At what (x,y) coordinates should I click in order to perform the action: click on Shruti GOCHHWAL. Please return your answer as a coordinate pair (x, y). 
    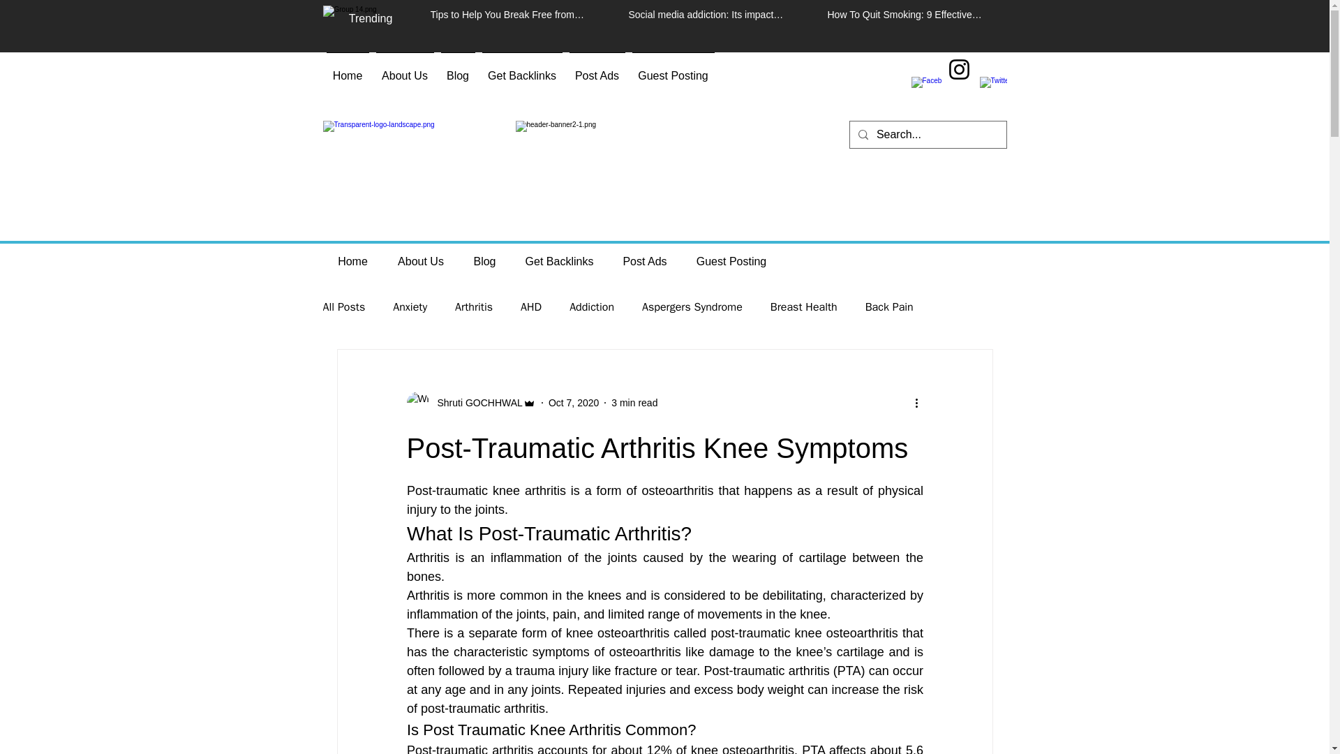
    Looking at the image, I should click on (475, 403).